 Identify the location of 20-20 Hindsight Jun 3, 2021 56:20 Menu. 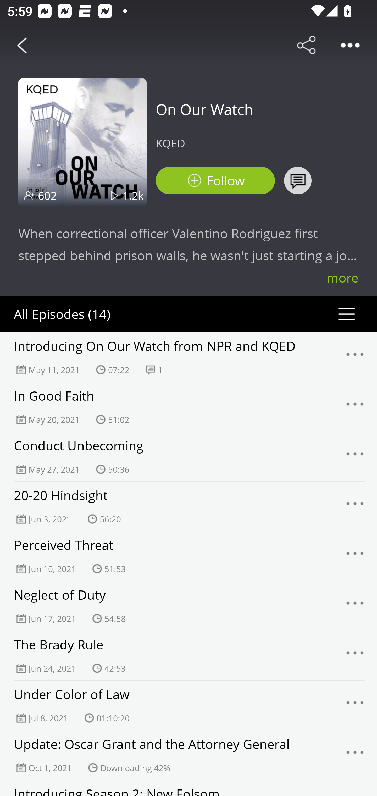
(188, 506).